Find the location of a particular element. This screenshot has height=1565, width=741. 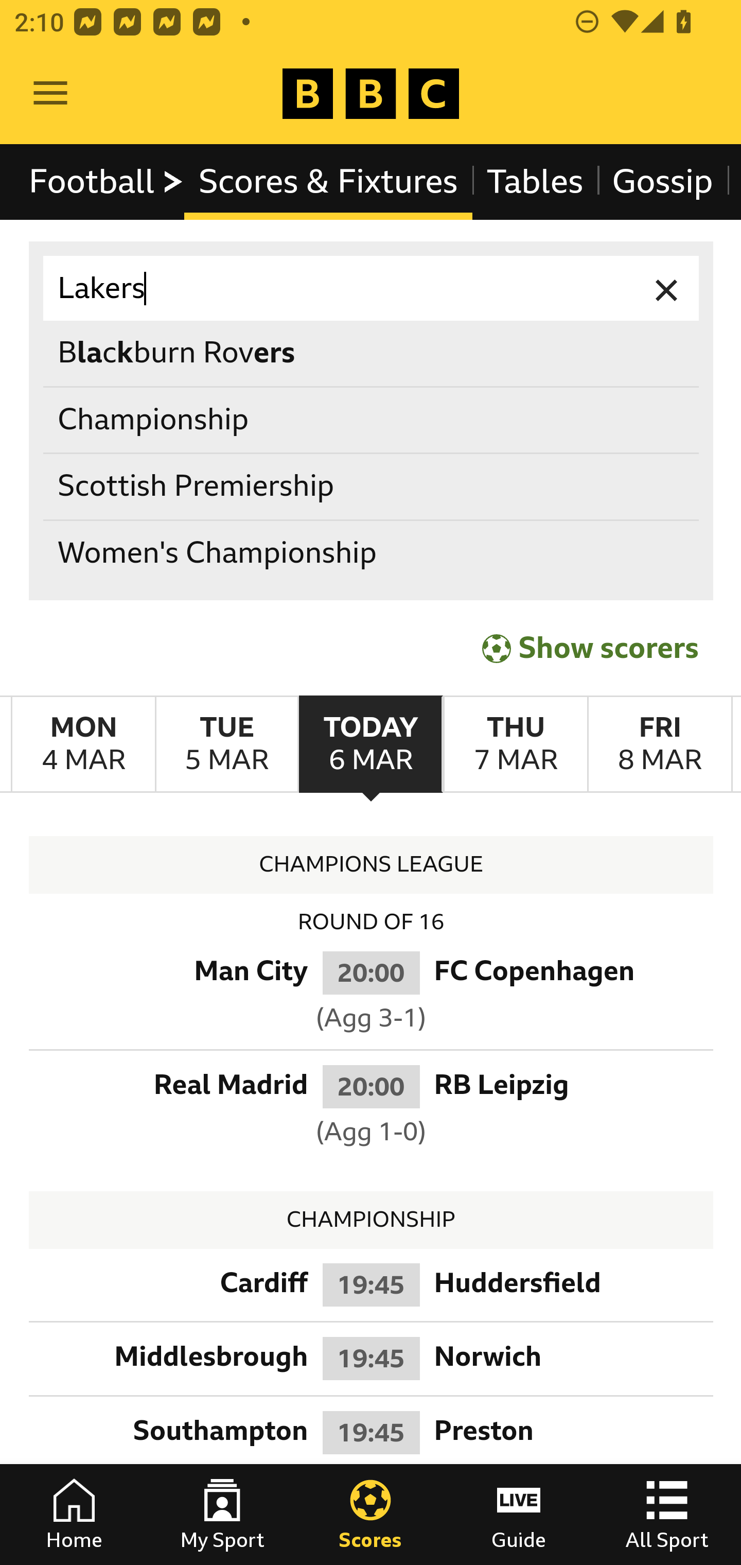

Scores & Fixtures is located at coordinates (328, 181).